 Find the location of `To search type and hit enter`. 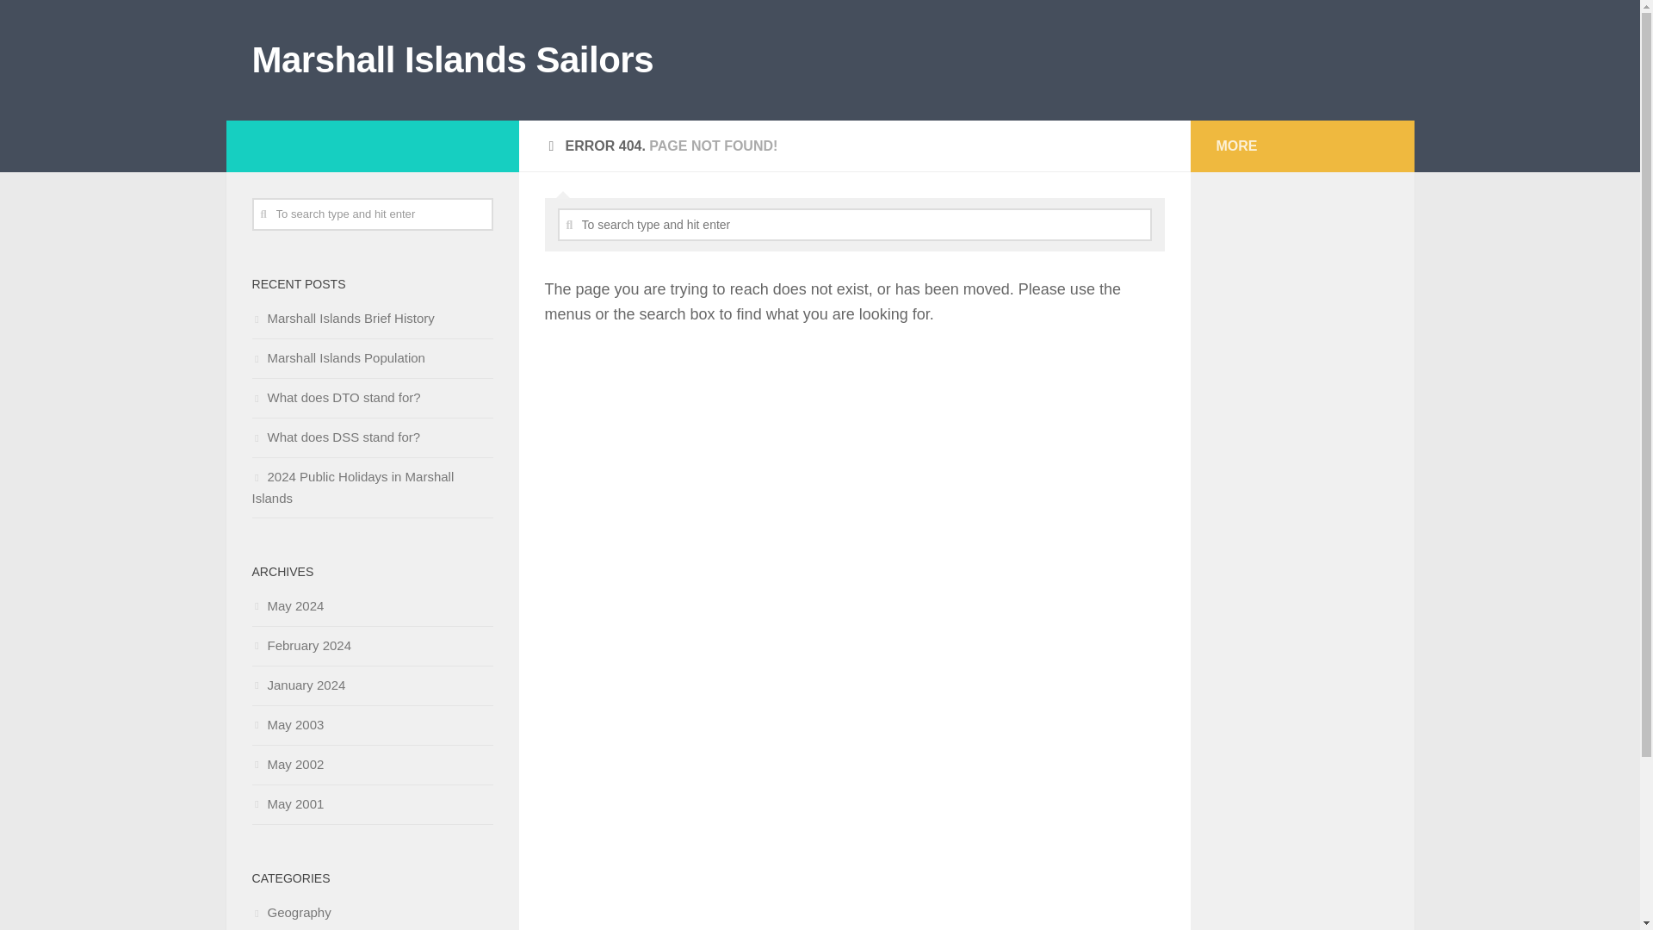

To search type and hit enter is located at coordinates (855, 224).